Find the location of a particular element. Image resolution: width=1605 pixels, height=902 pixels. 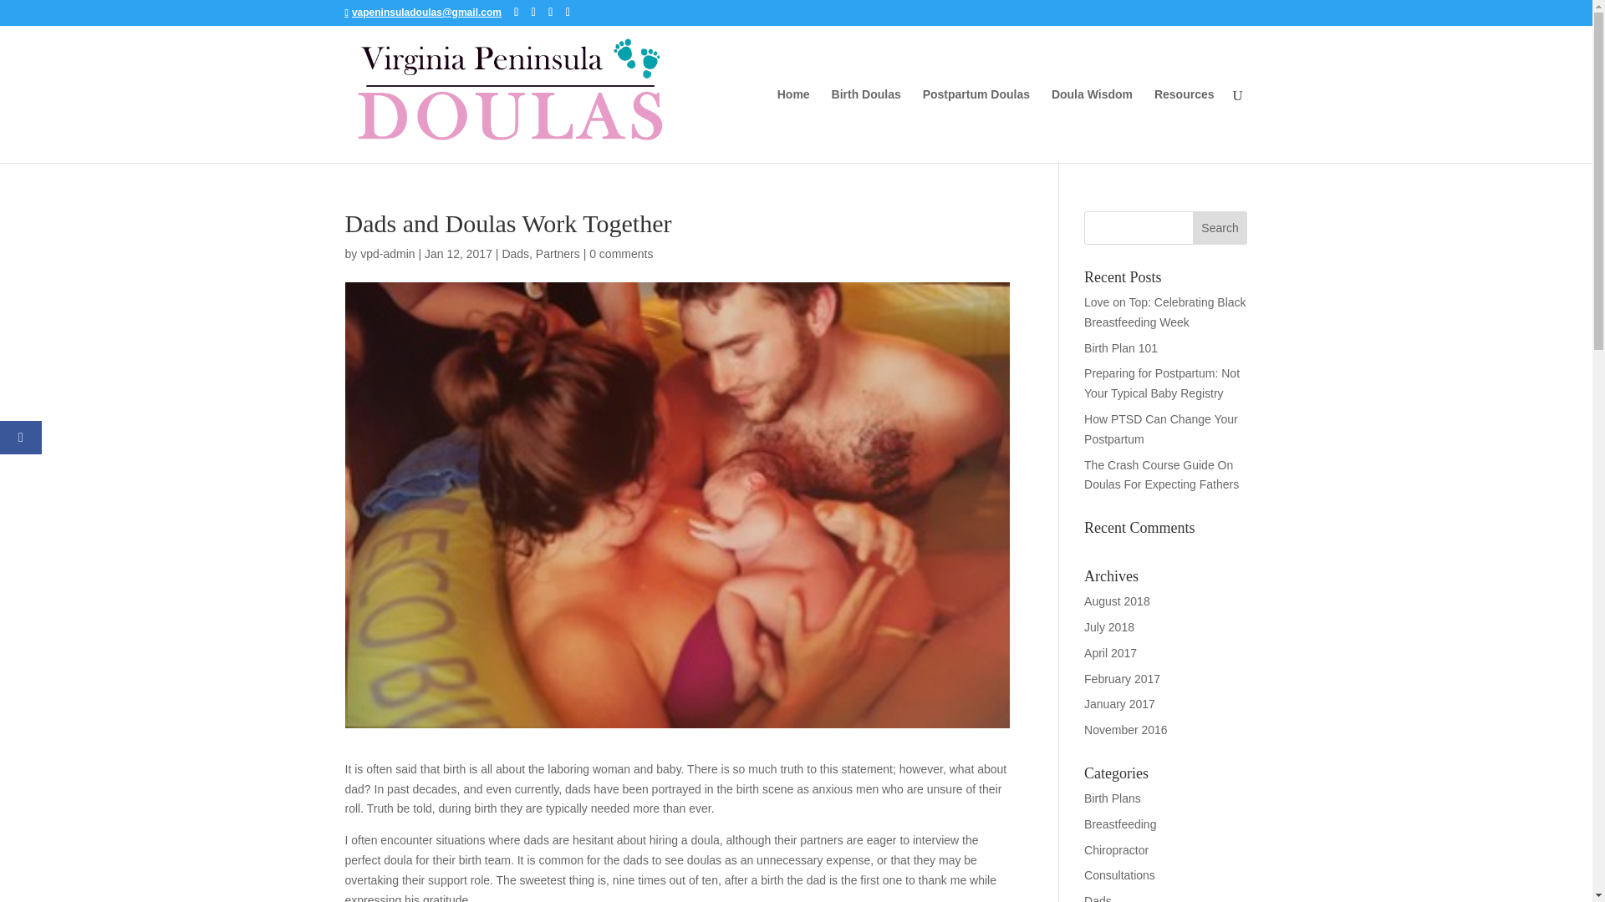

Partners is located at coordinates (558, 254).